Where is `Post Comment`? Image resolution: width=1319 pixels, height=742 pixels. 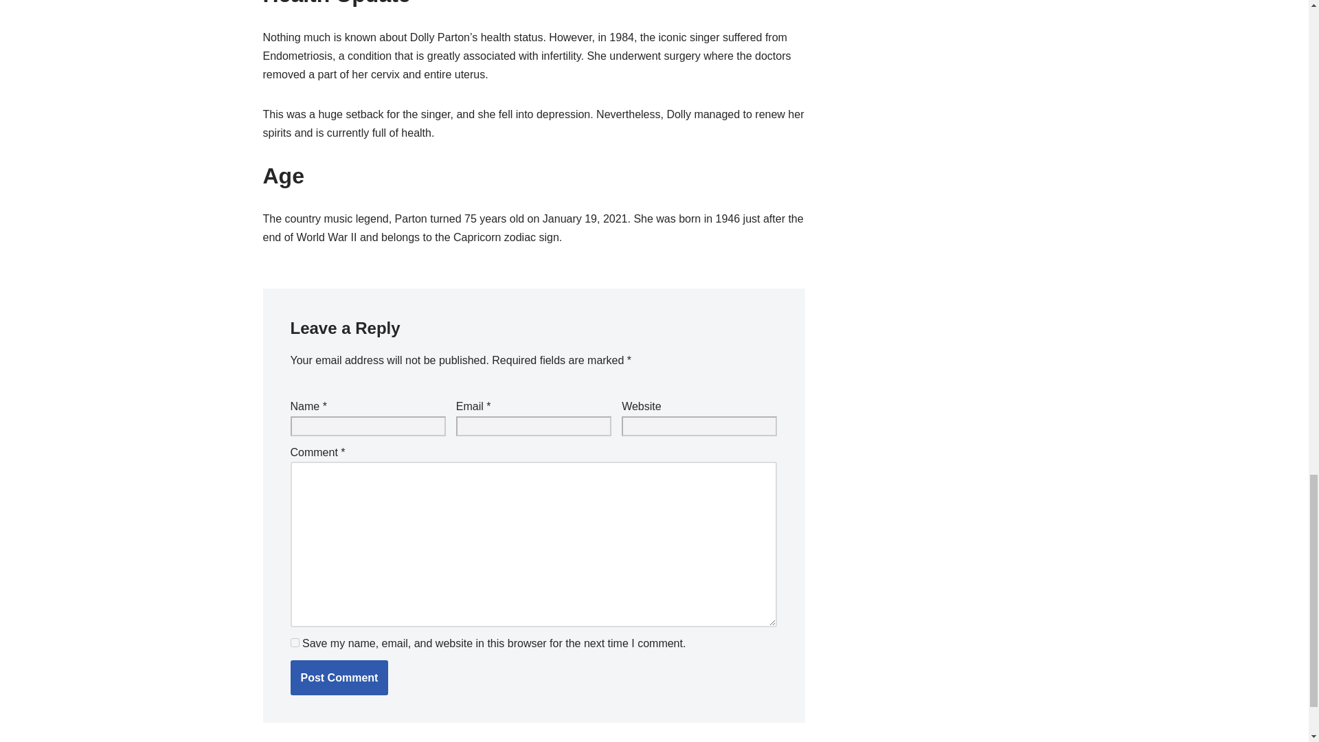 Post Comment is located at coordinates (339, 678).